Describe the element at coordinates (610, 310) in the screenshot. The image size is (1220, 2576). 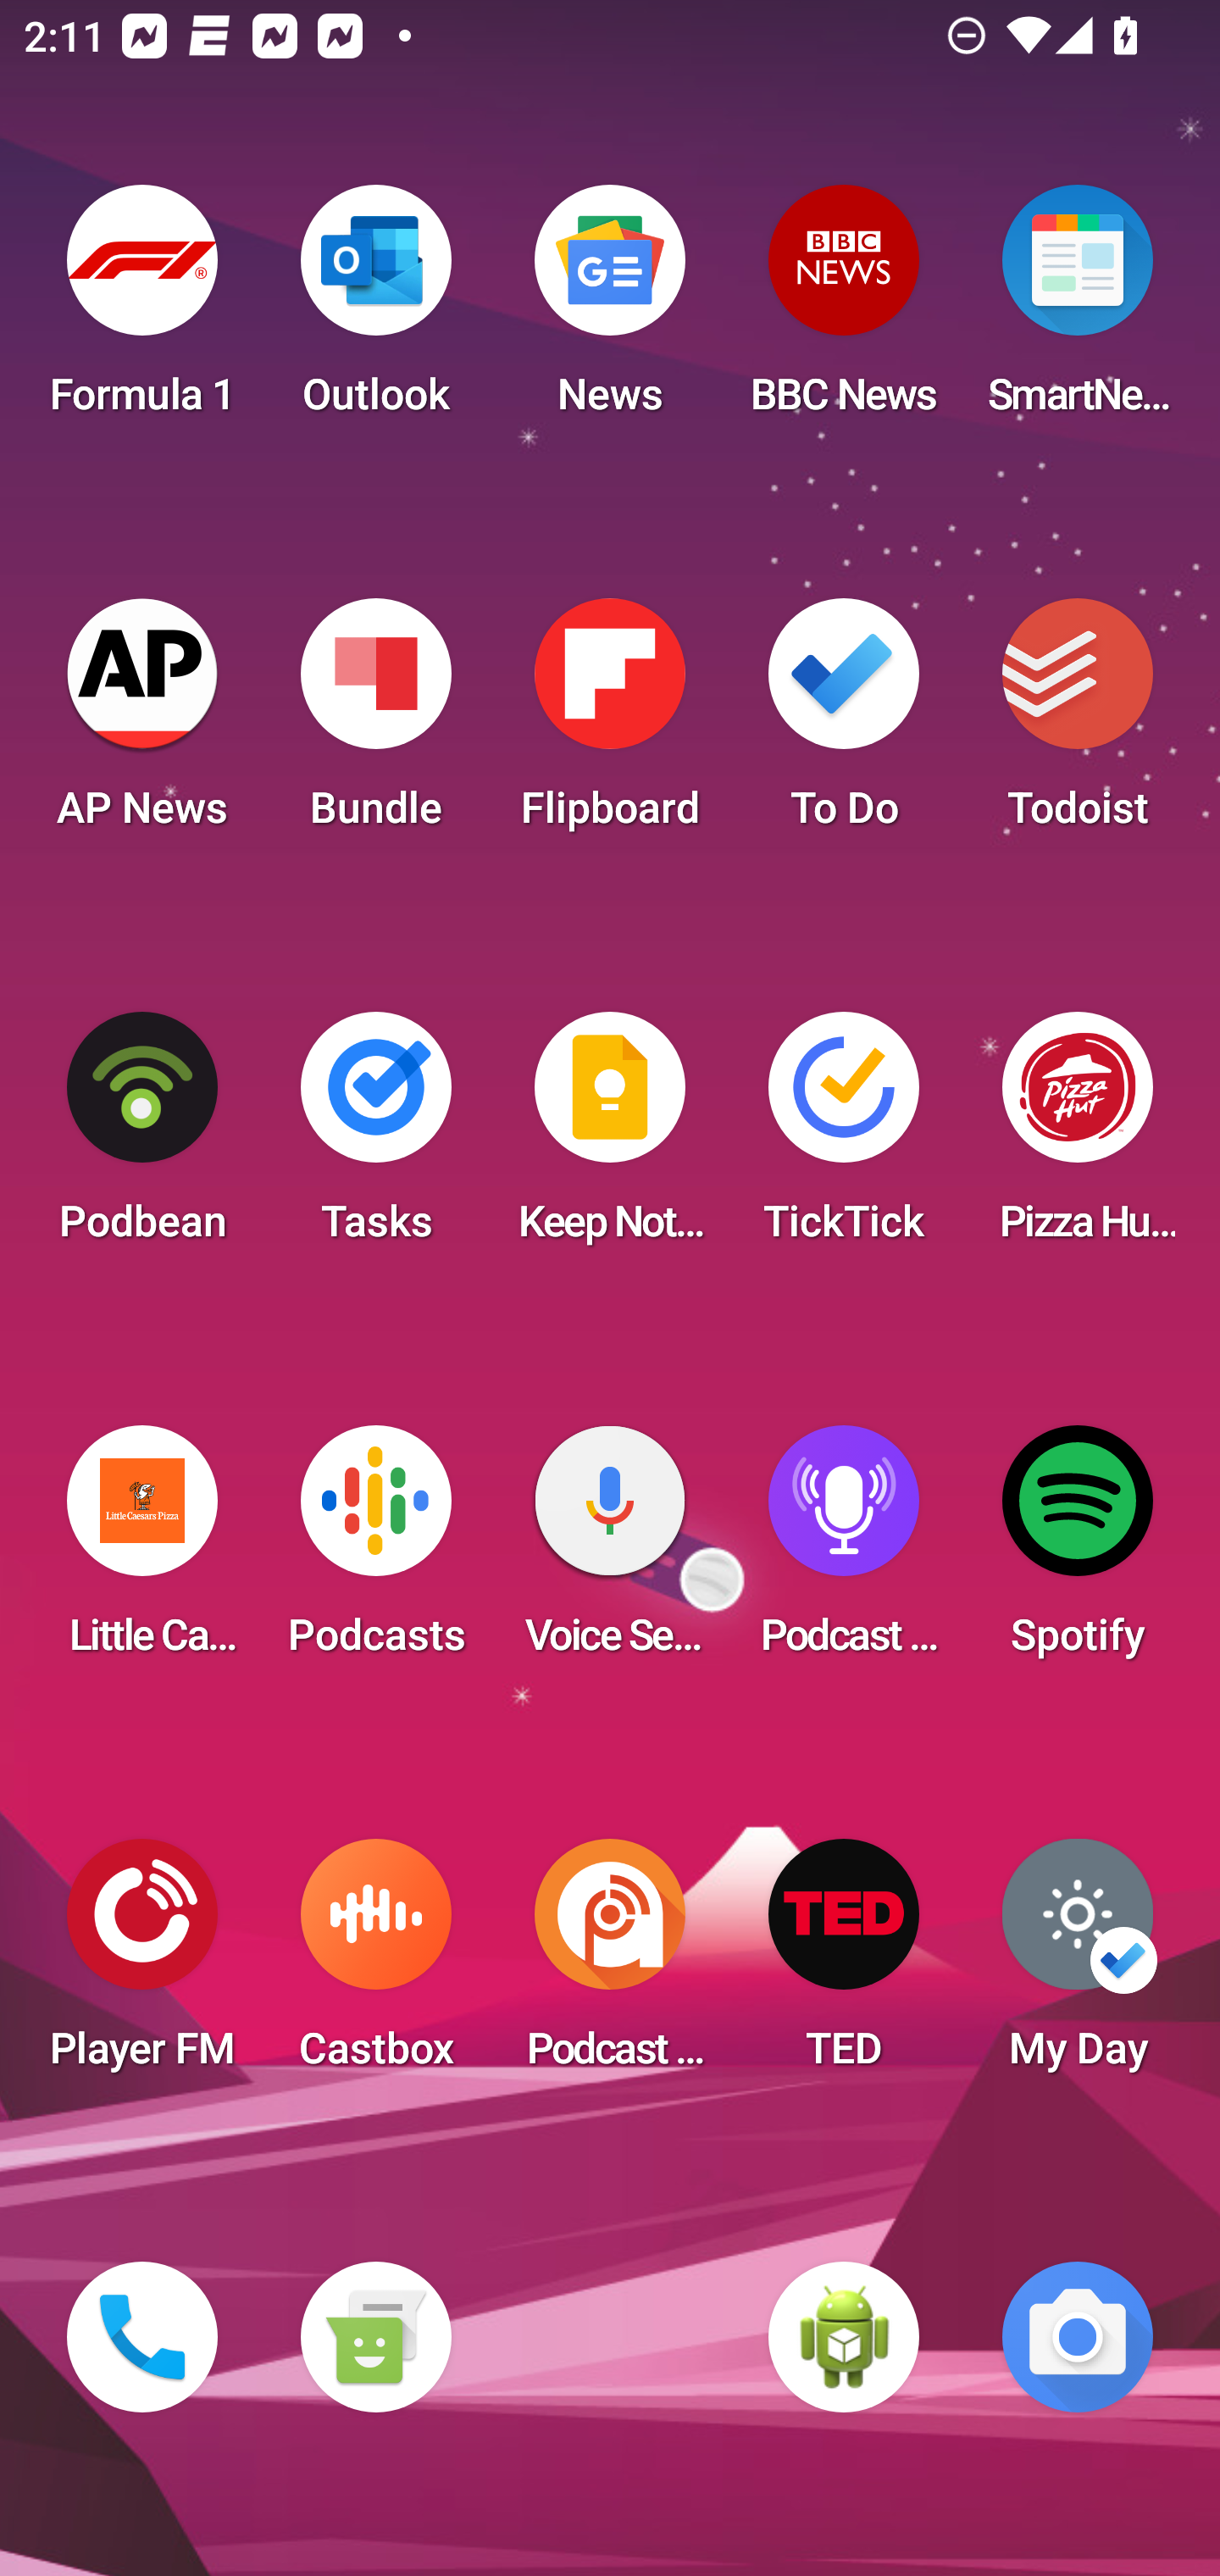
I see `News` at that location.